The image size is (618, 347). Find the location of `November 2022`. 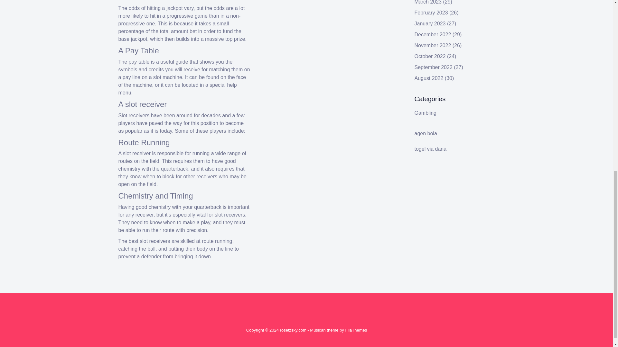

November 2022 is located at coordinates (433, 45).